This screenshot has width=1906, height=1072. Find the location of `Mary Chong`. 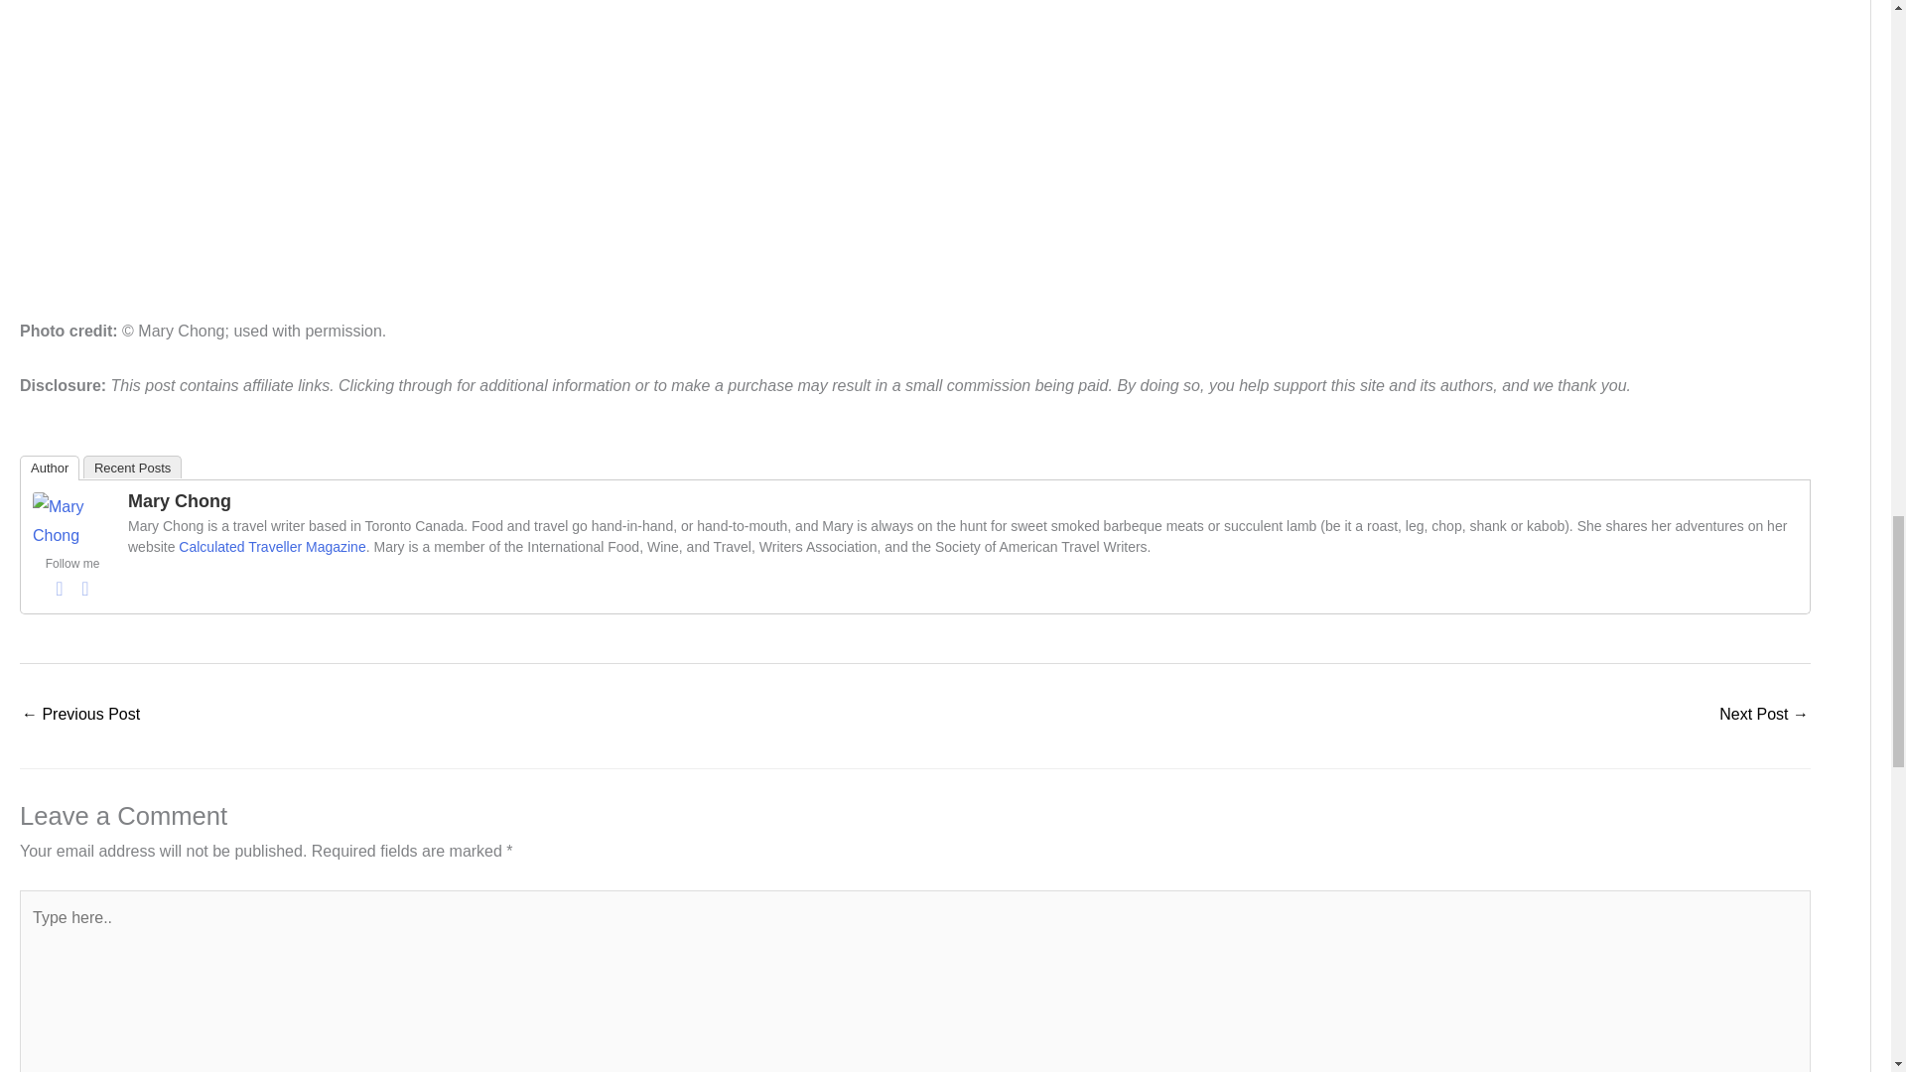

Mary Chong is located at coordinates (71, 520).